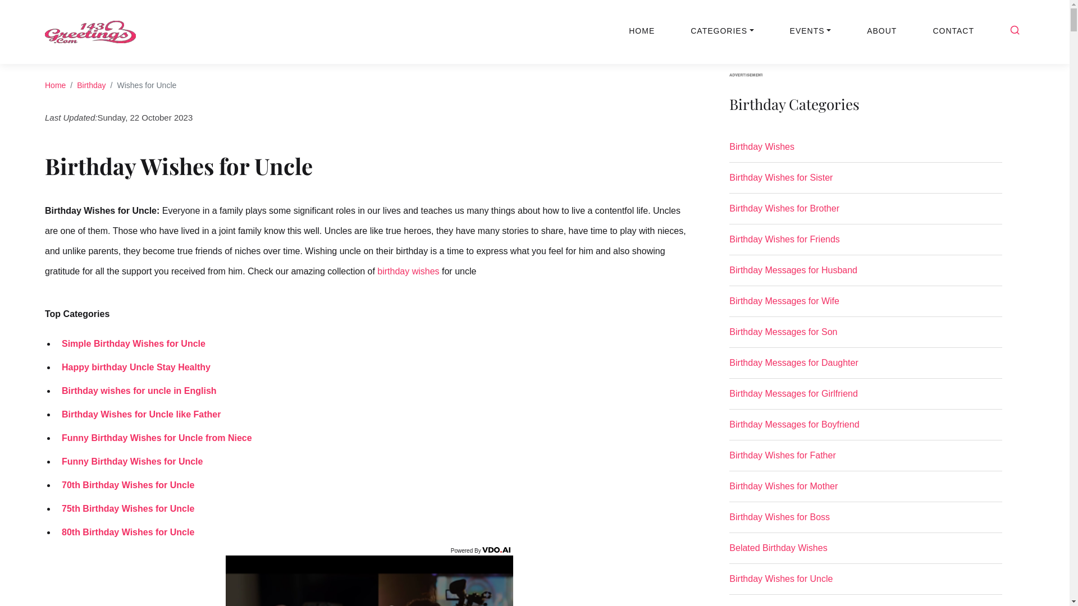 This screenshot has height=606, width=1078. Describe the element at coordinates (811, 31) in the screenshot. I see `EVENTS` at that location.